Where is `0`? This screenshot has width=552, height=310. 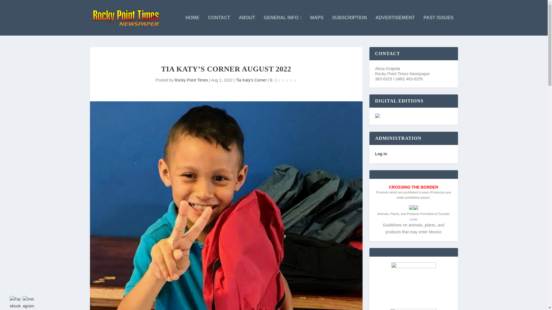
0 is located at coordinates (272, 80).